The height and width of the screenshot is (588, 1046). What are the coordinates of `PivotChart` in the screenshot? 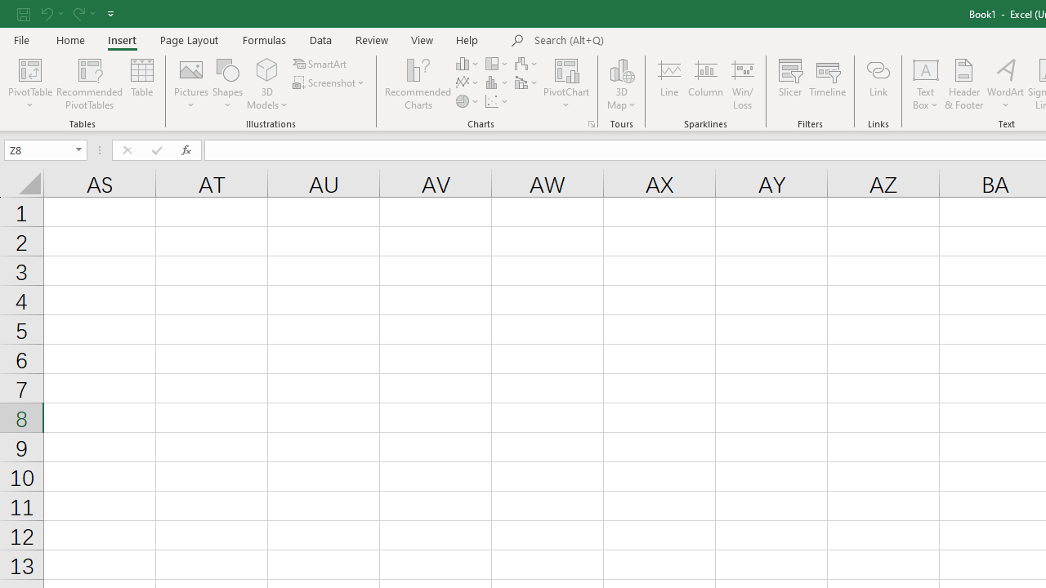 It's located at (567, 69).